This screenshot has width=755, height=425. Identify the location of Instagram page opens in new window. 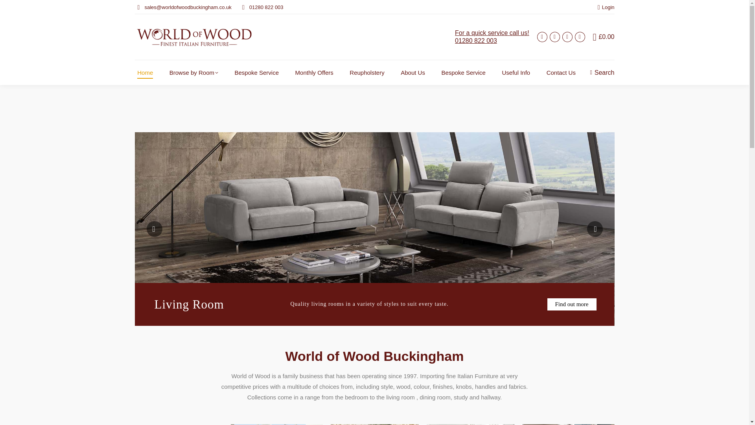
(492, 37).